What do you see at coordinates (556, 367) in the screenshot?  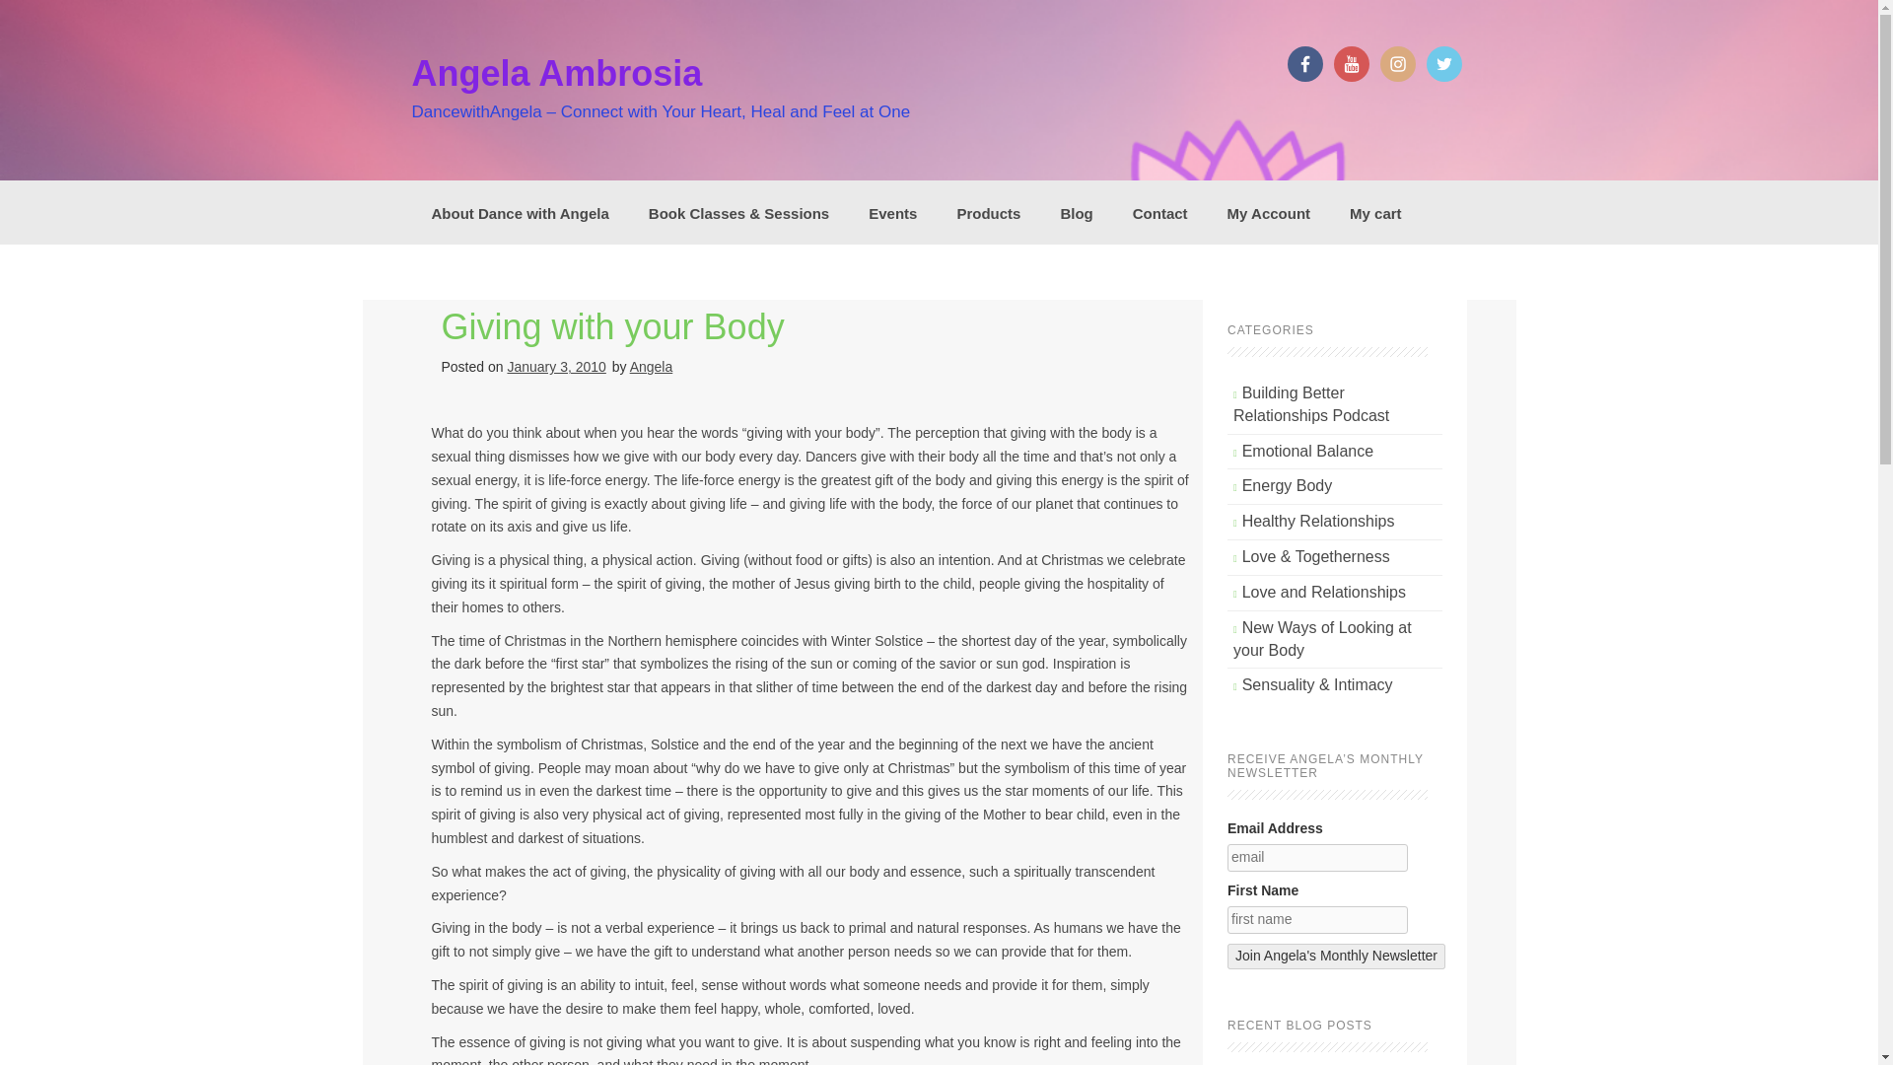 I see `January 3, 2010` at bounding box center [556, 367].